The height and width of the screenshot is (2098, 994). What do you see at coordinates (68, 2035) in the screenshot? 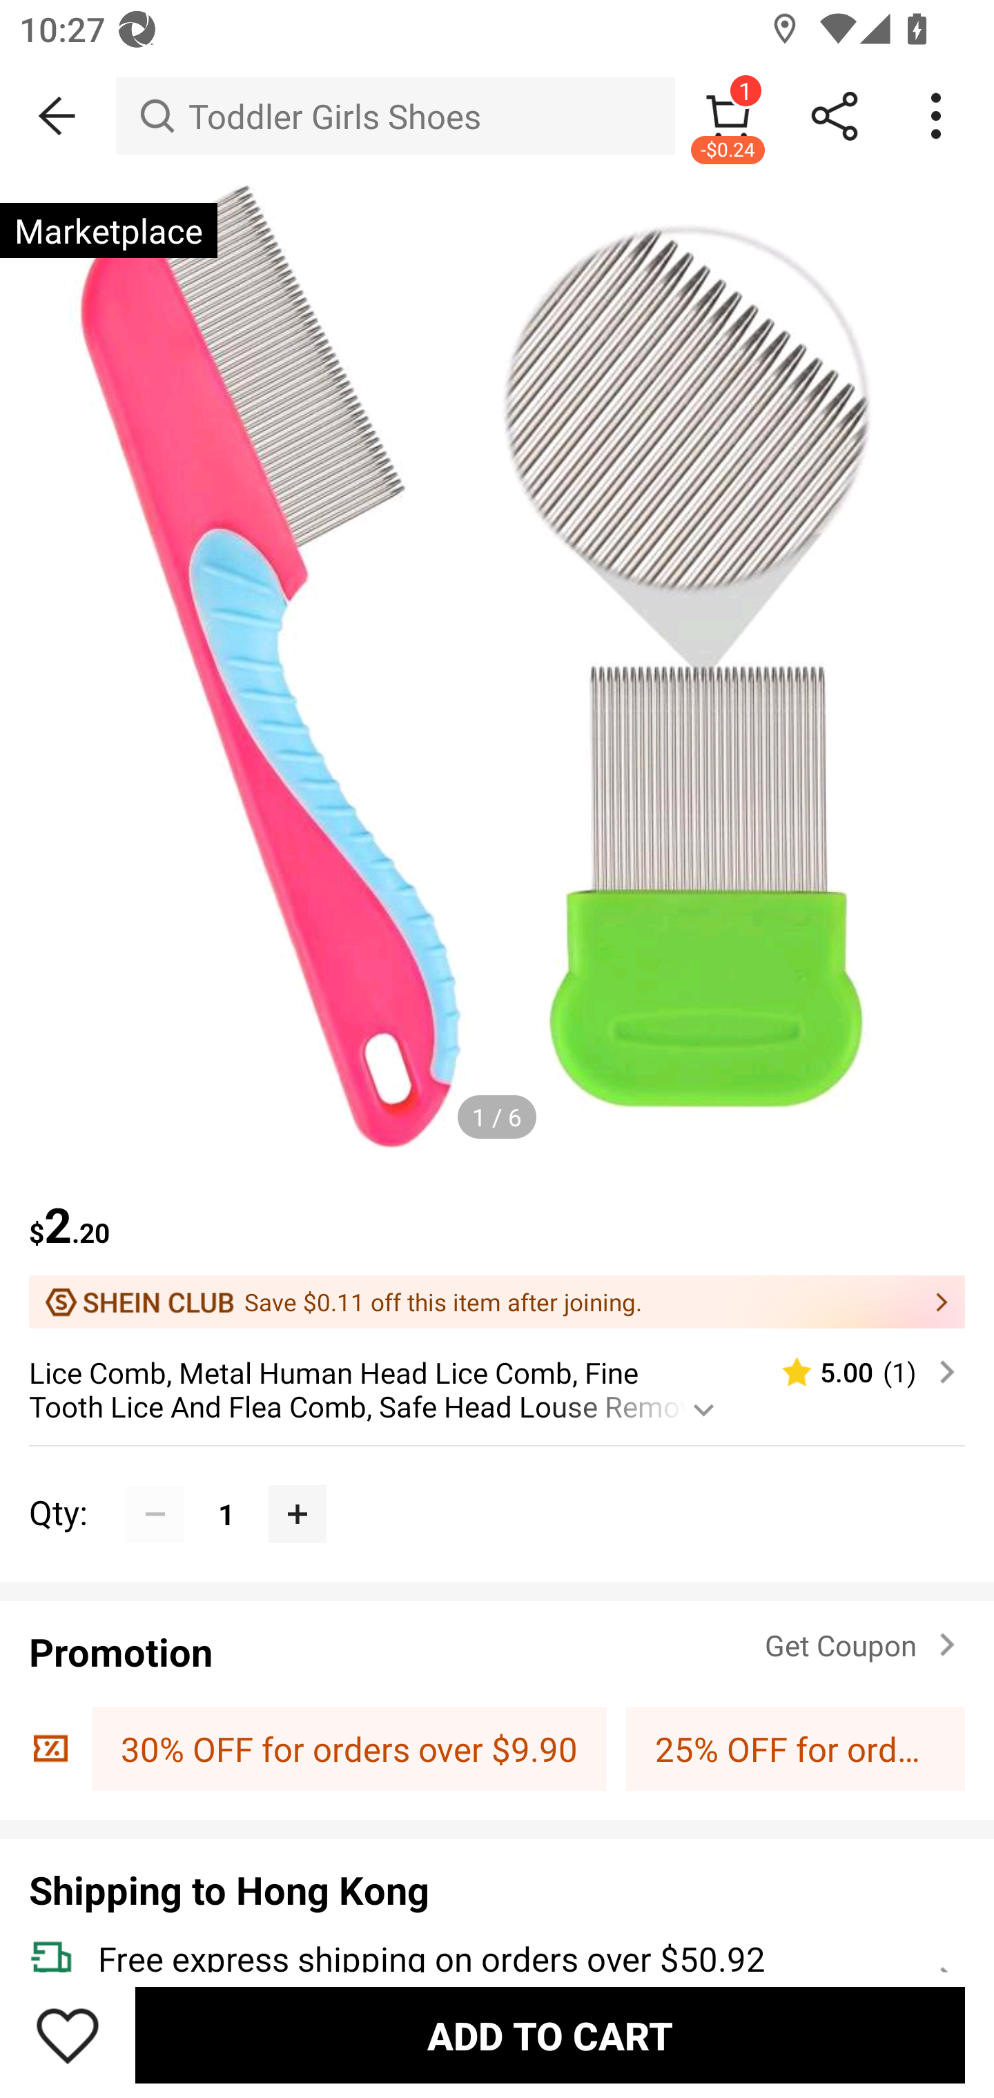
I see `Save` at bounding box center [68, 2035].